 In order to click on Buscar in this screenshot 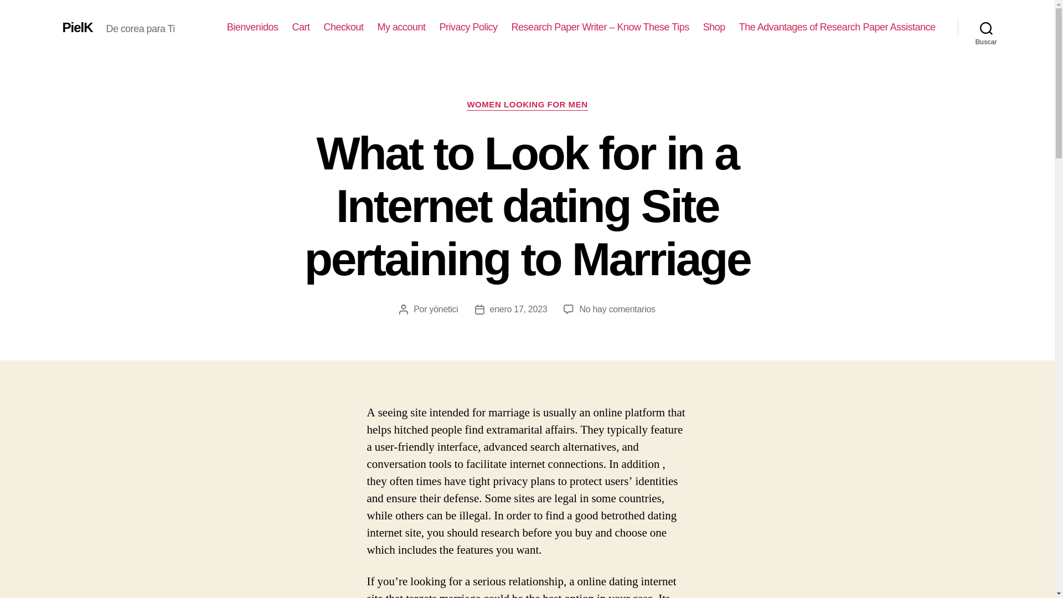, I will do `click(986, 28)`.